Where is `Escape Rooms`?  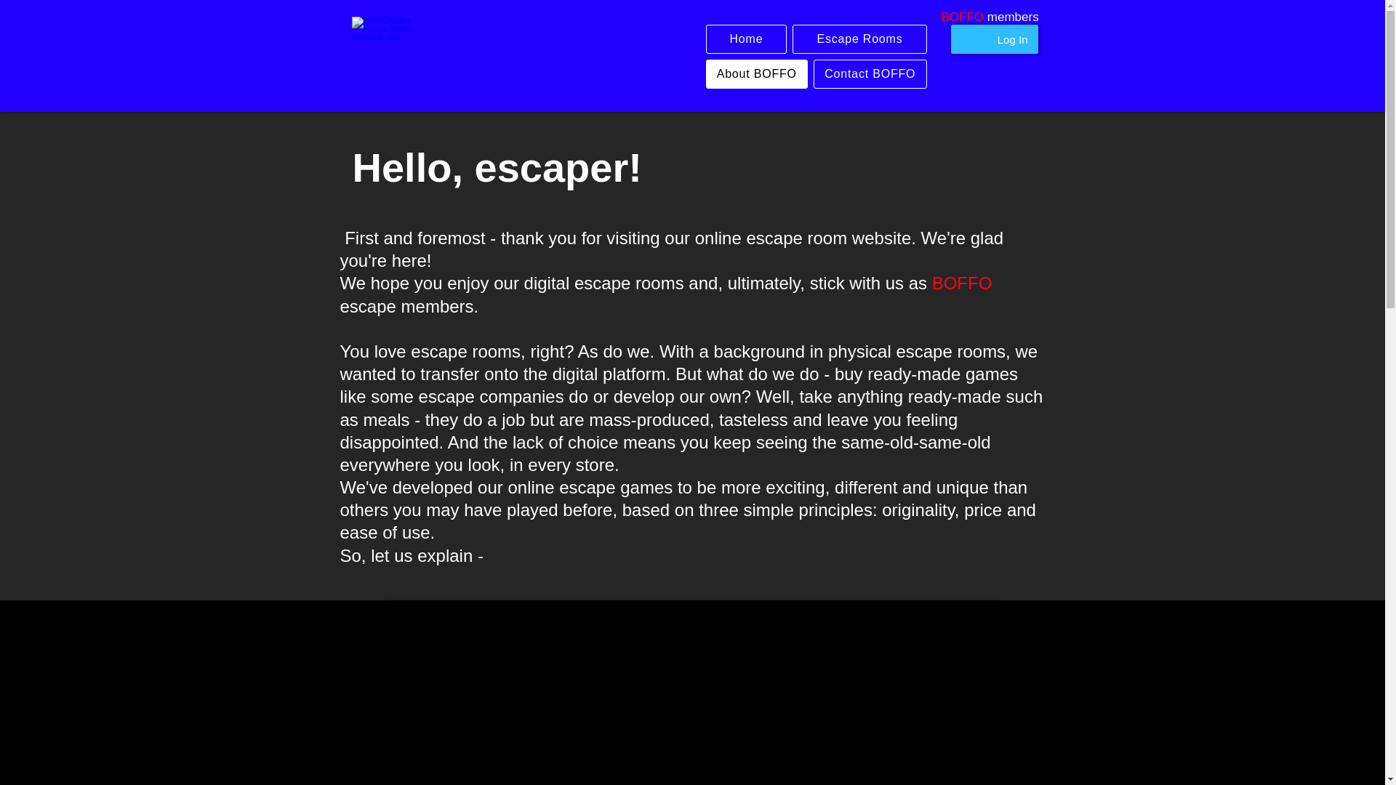 Escape Rooms is located at coordinates (859, 39).